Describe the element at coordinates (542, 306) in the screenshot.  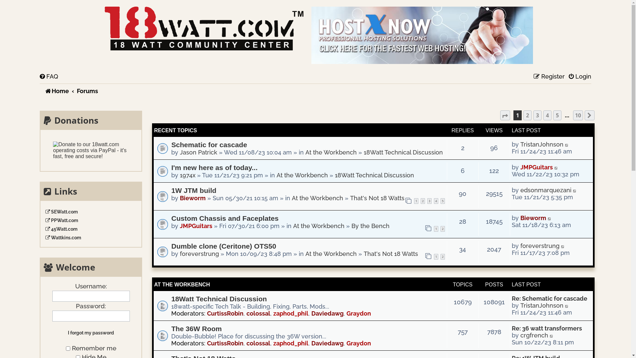
I see `TristanJohnson` at that location.